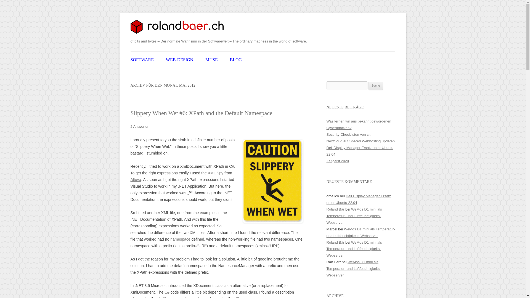 Image resolution: width=530 pixels, height=298 pixels. Describe the element at coordinates (180, 239) in the screenshot. I see `namespace` at that location.